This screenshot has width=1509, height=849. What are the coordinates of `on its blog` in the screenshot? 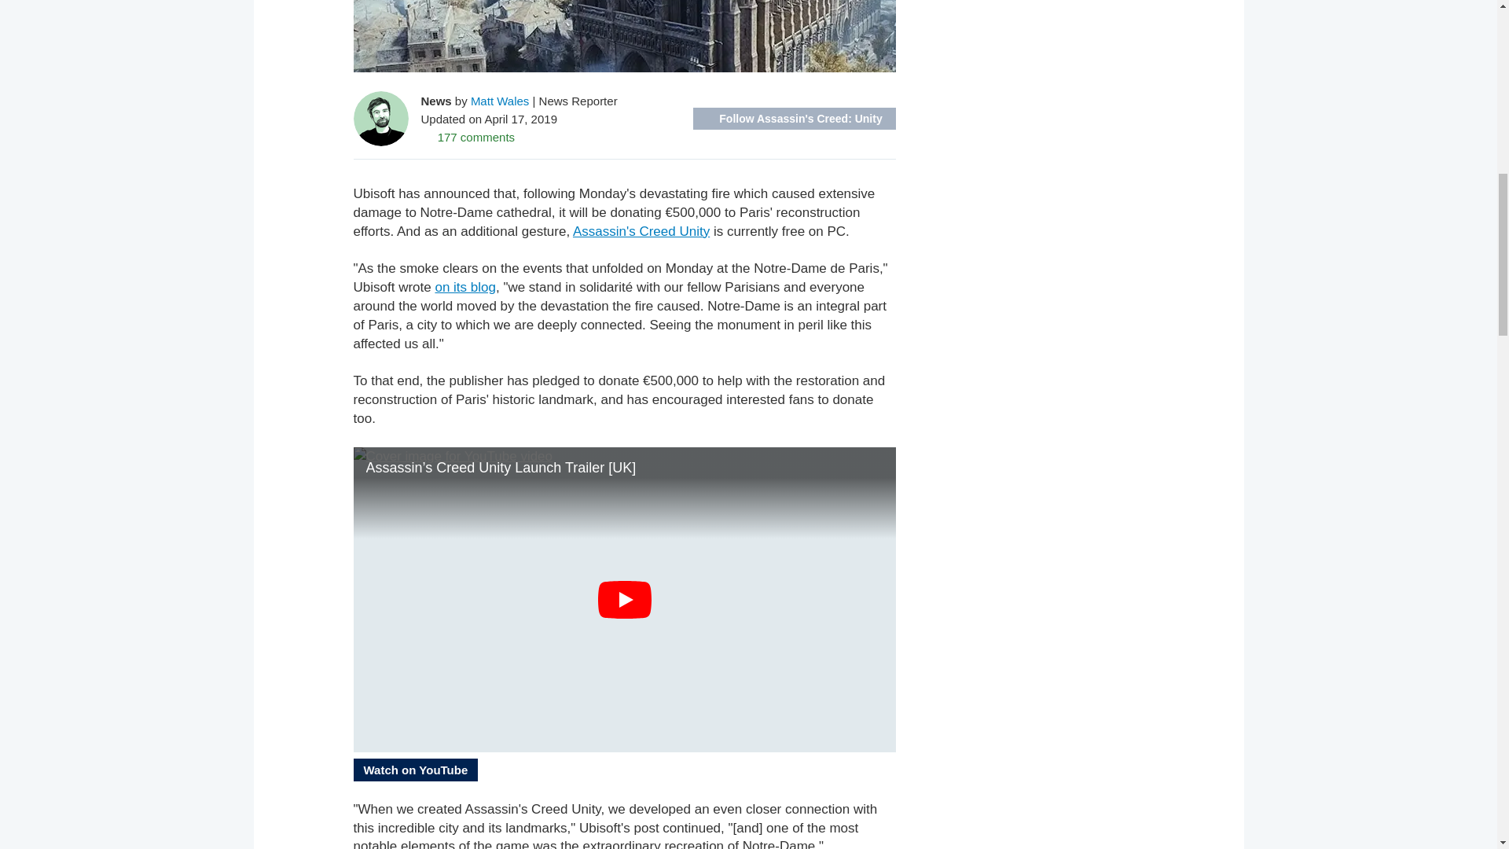 It's located at (465, 287).